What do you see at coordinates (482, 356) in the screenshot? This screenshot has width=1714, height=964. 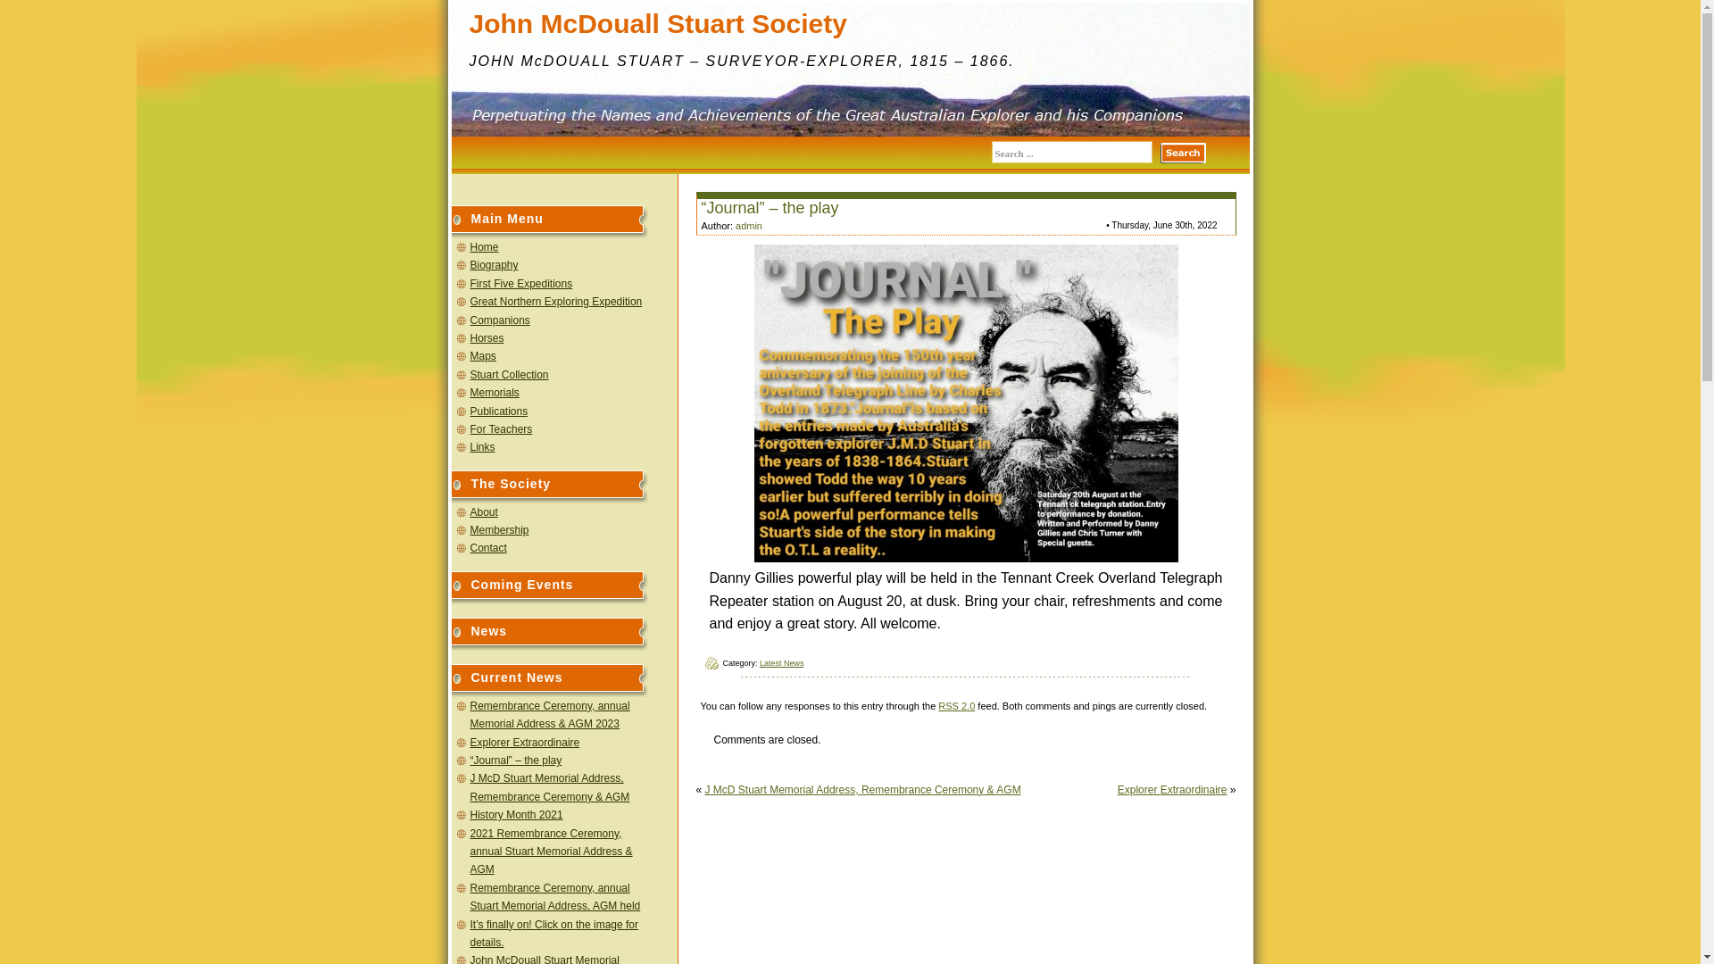 I see `Maps` at bounding box center [482, 356].